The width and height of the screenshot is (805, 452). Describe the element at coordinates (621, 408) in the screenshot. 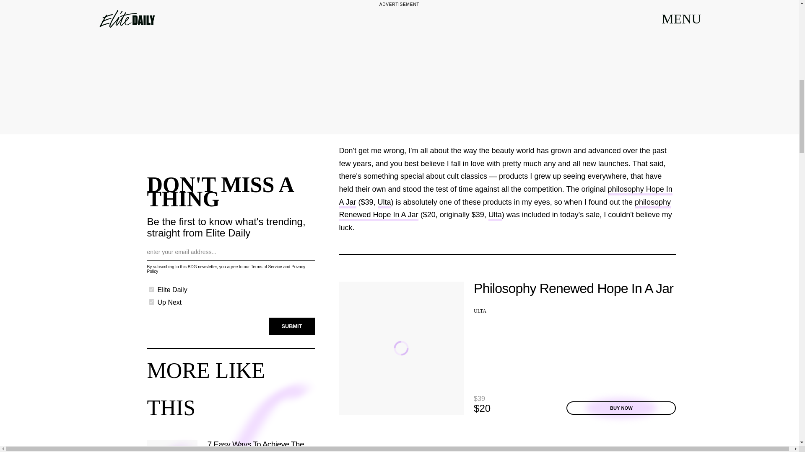

I see `BUY NOW` at that location.